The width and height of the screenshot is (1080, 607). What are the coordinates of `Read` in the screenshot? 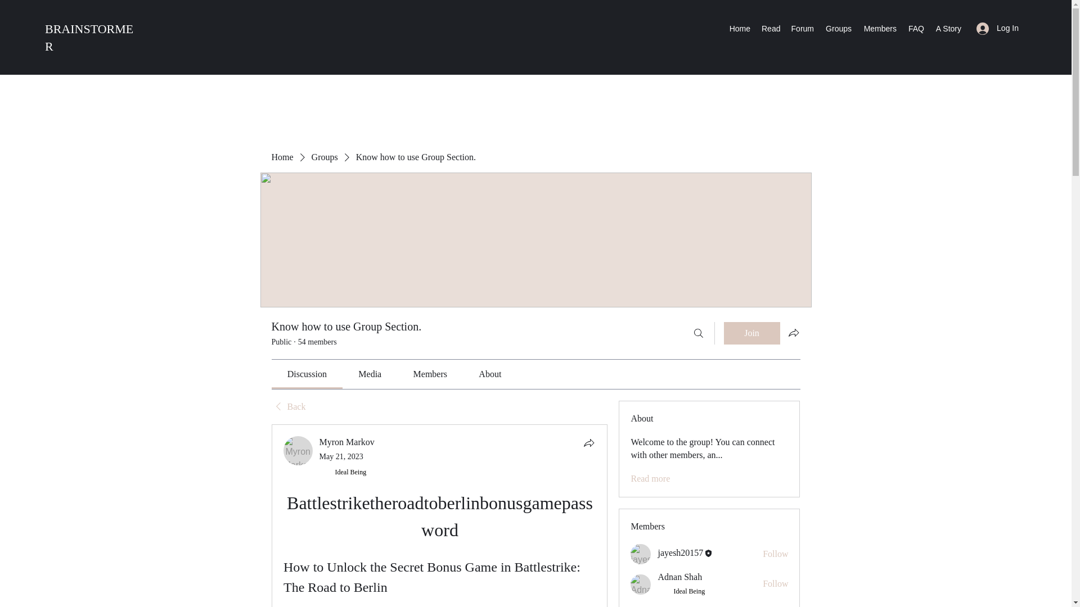 It's located at (771, 28).